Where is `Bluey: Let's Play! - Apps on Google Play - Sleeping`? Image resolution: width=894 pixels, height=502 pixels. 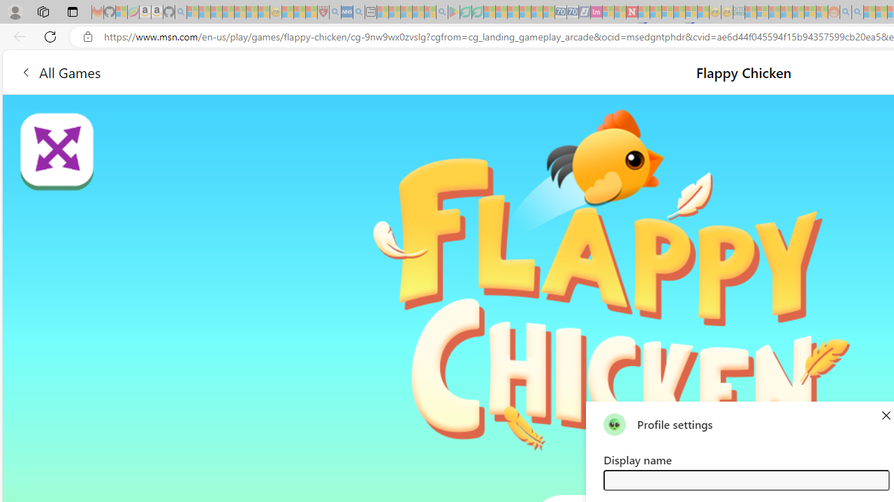 Bluey: Let's Play! - Apps on Google Play - Sleeping is located at coordinates (454, 13).